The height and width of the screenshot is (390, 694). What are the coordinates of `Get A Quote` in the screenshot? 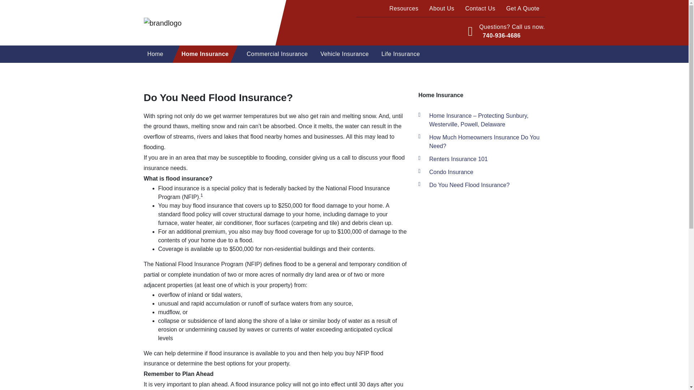 It's located at (523, 9).